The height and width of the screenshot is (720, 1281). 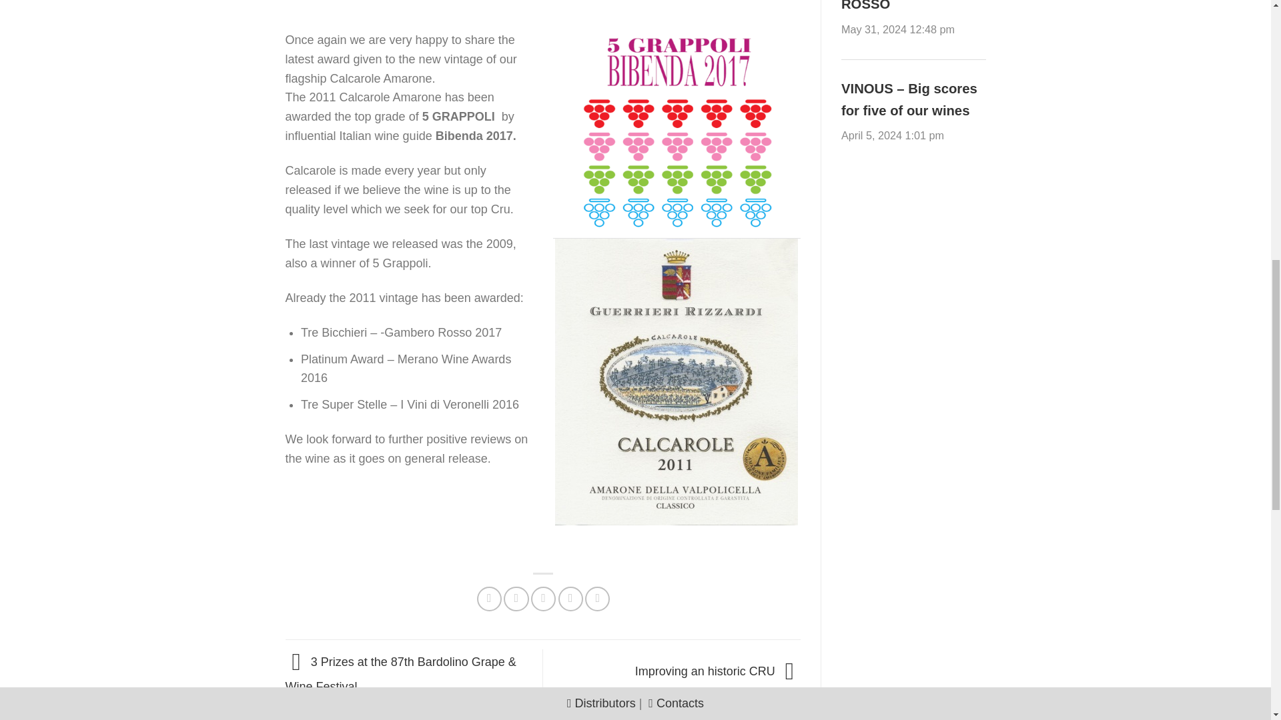 I want to click on Share on LinkedIn, so click(x=597, y=599).